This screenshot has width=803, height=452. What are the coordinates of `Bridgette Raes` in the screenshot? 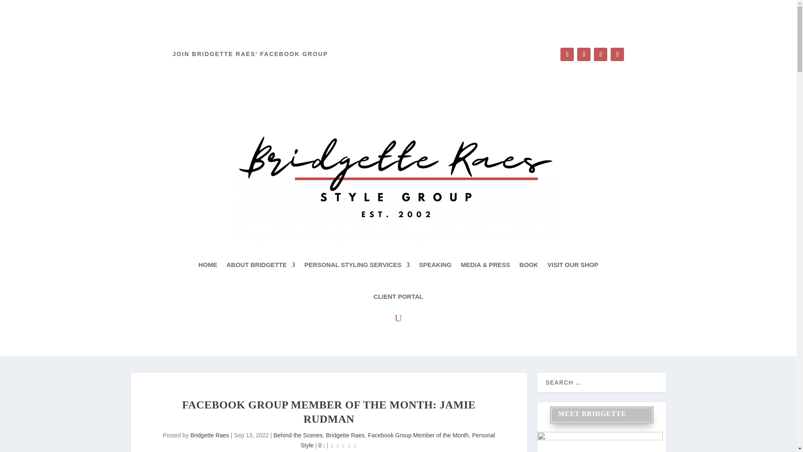 It's located at (210, 435).